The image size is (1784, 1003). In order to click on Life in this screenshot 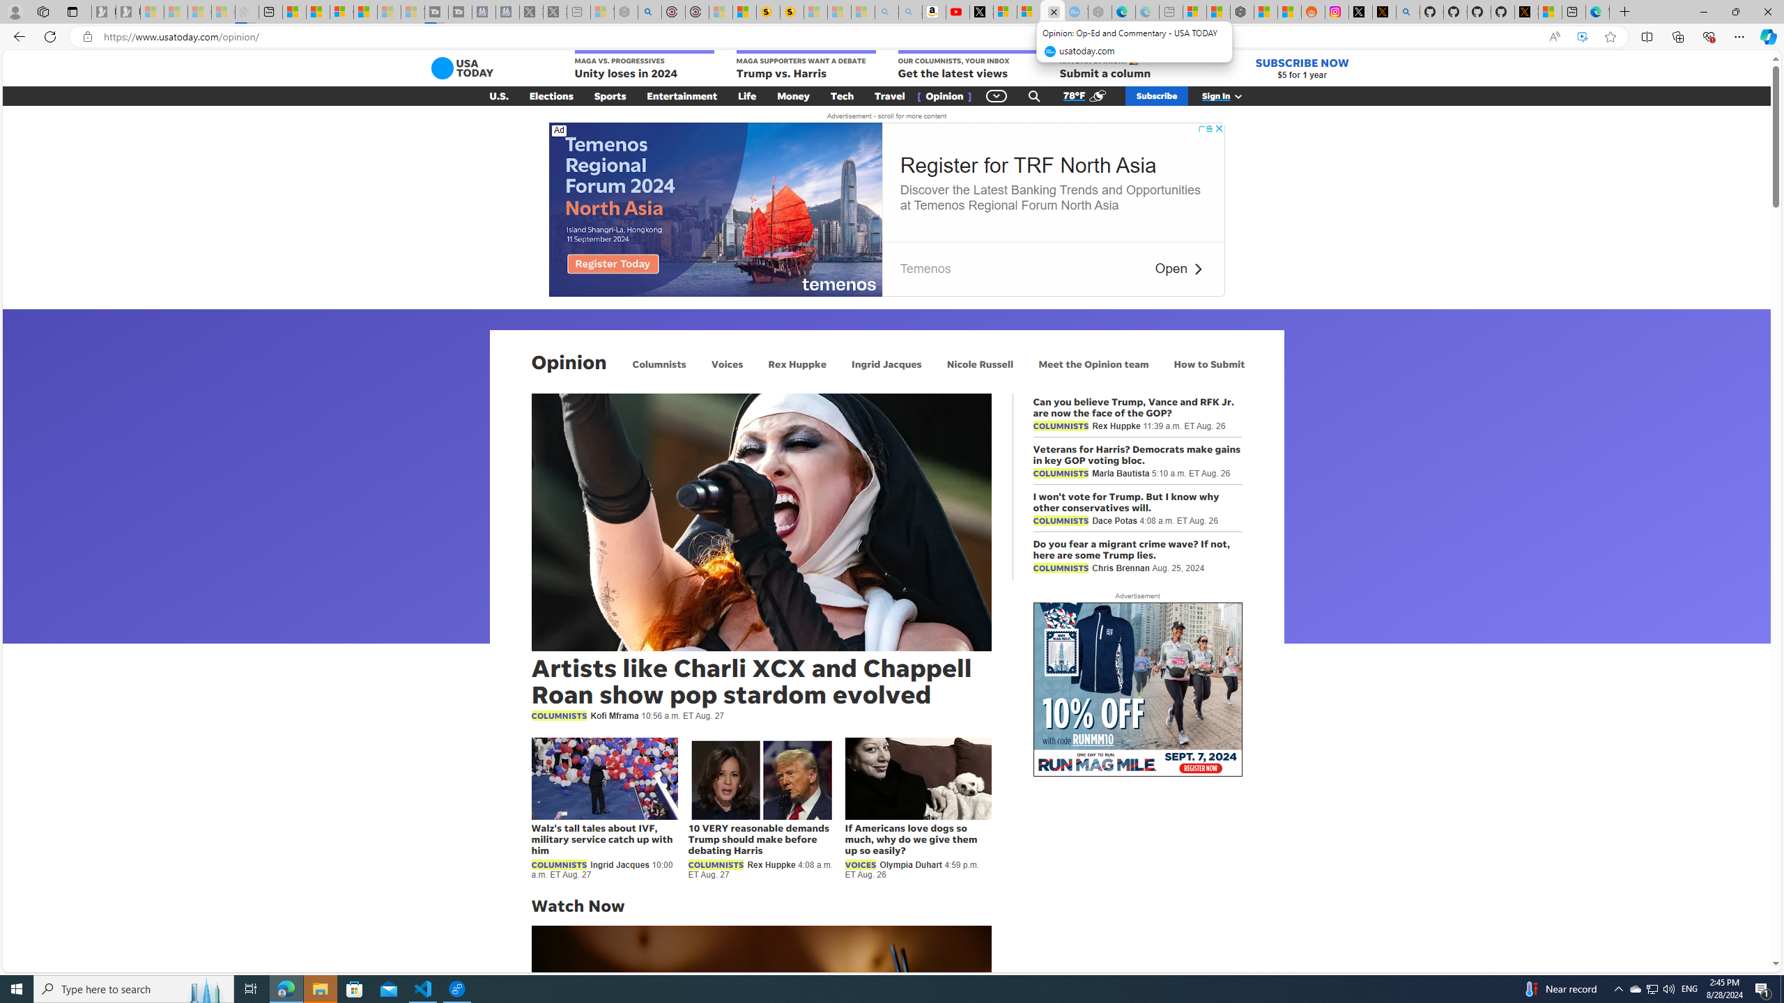, I will do `click(747, 96)`.